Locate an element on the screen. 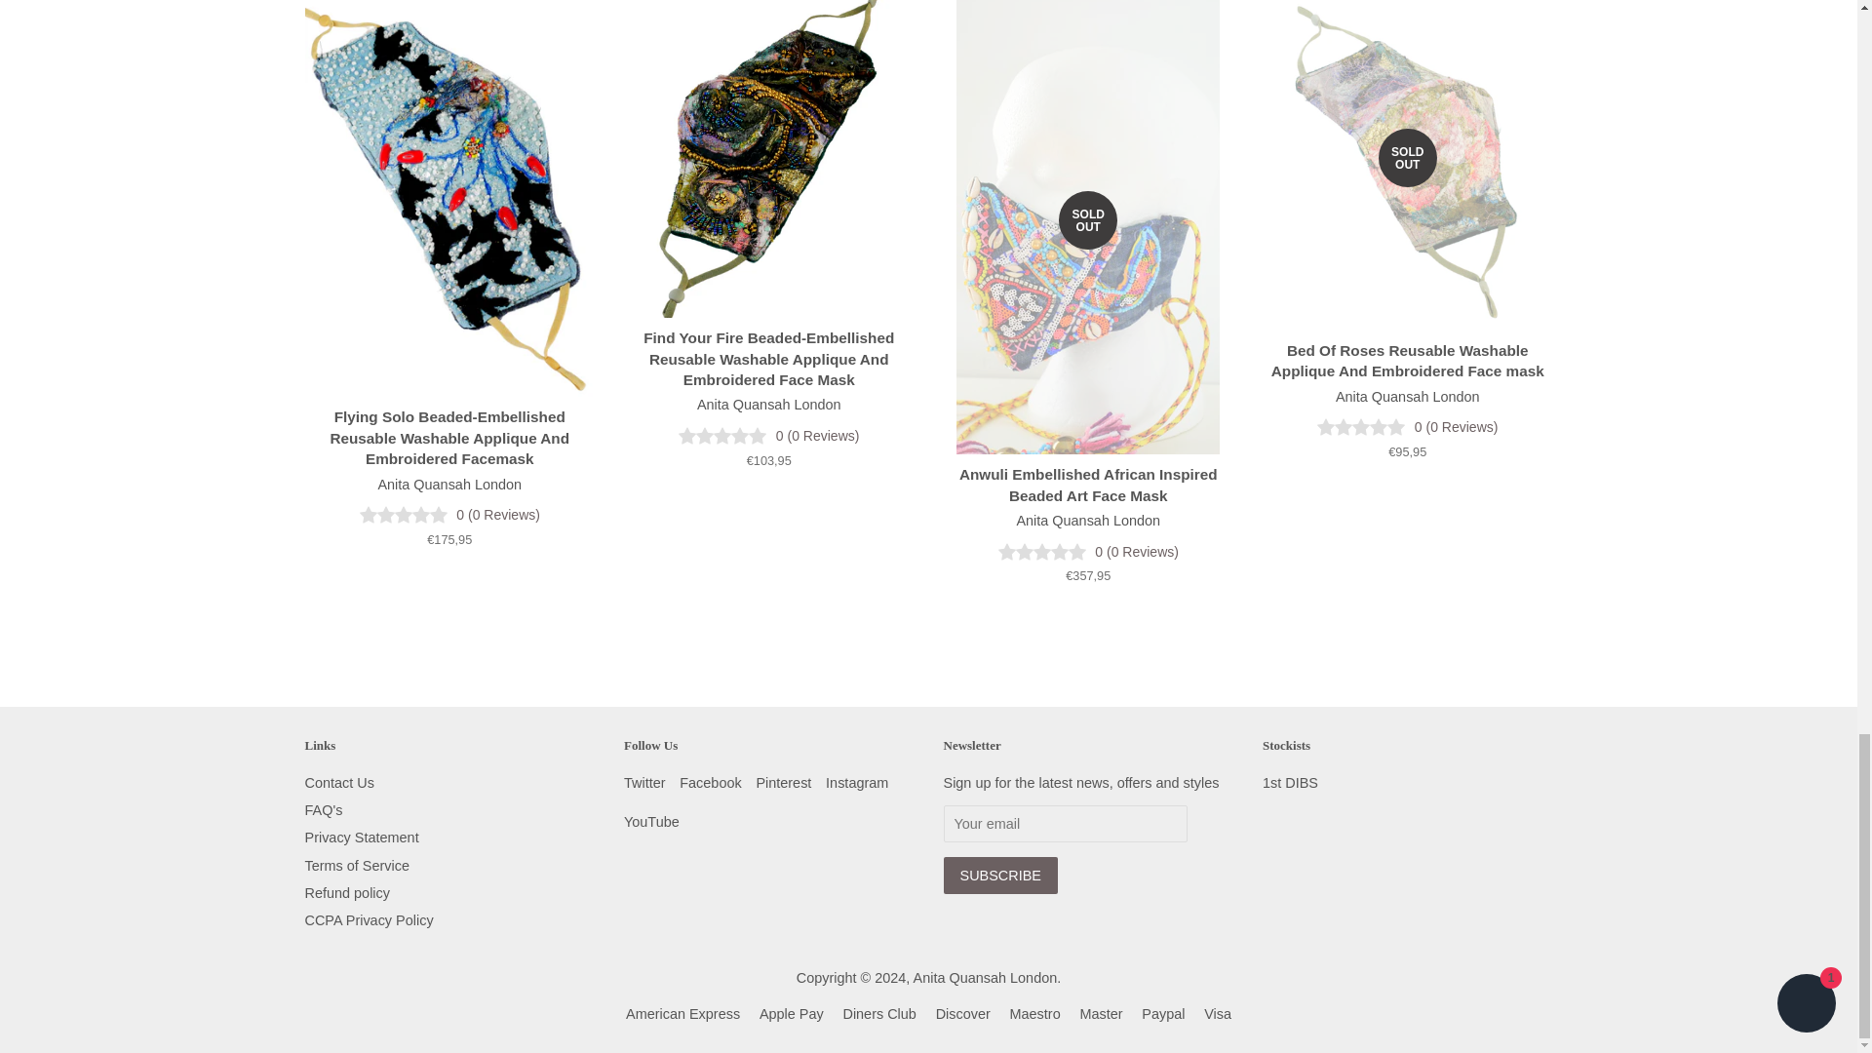 This screenshot has width=1872, height=1053. Anita Quansah London on Instagram is located at coordinates (856, 782).